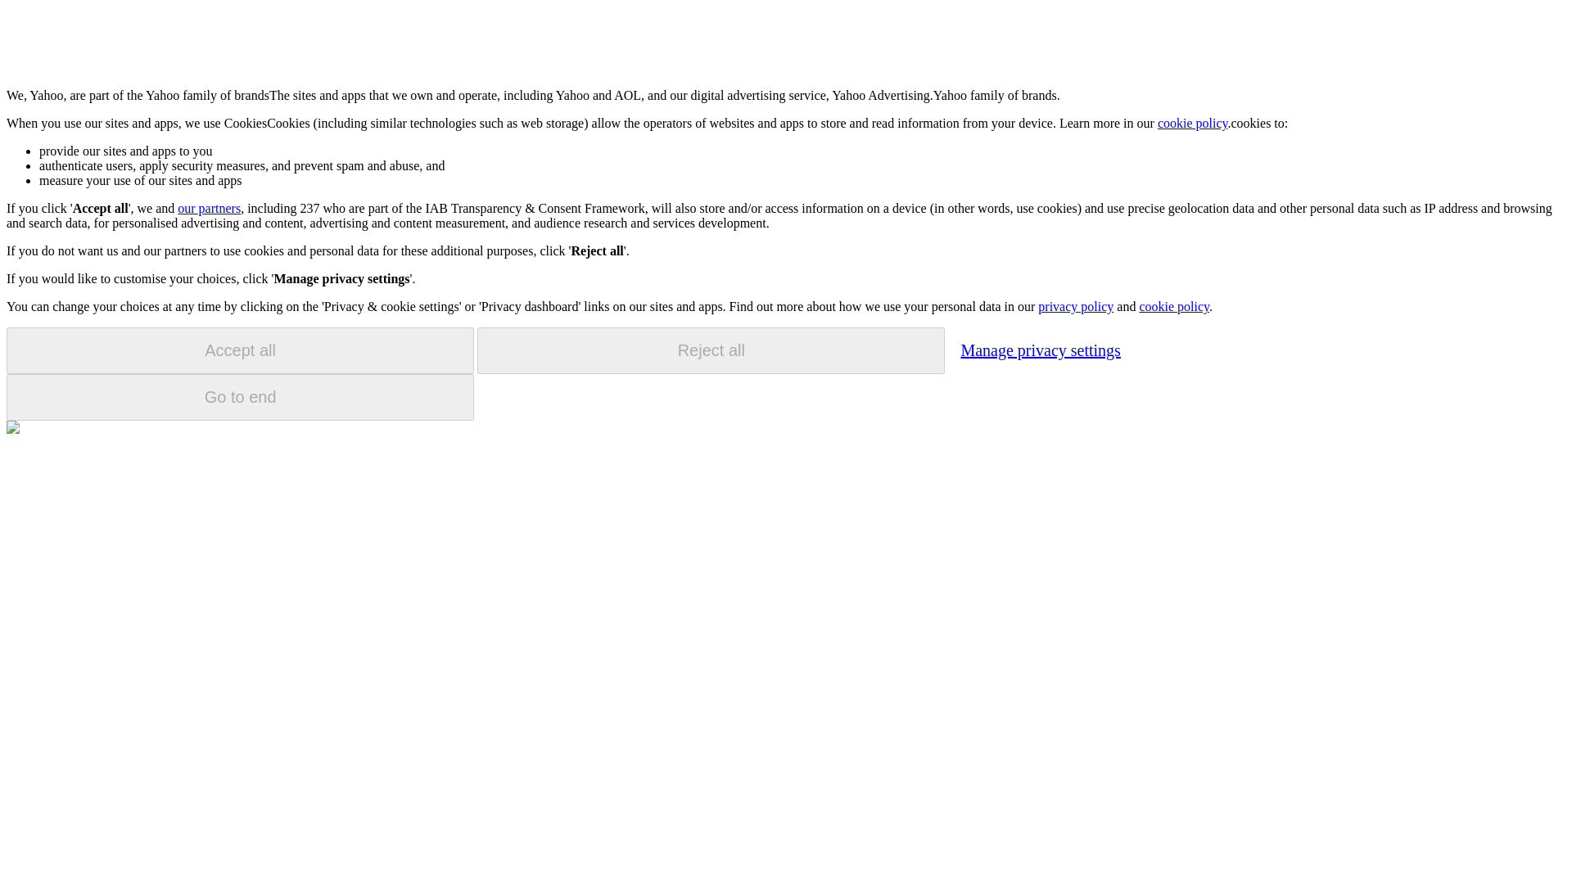 This screenshot has width=1572, height=884. Describe the element at coordinates (208, 208) in the screenshot. I see `our partners` at that location.